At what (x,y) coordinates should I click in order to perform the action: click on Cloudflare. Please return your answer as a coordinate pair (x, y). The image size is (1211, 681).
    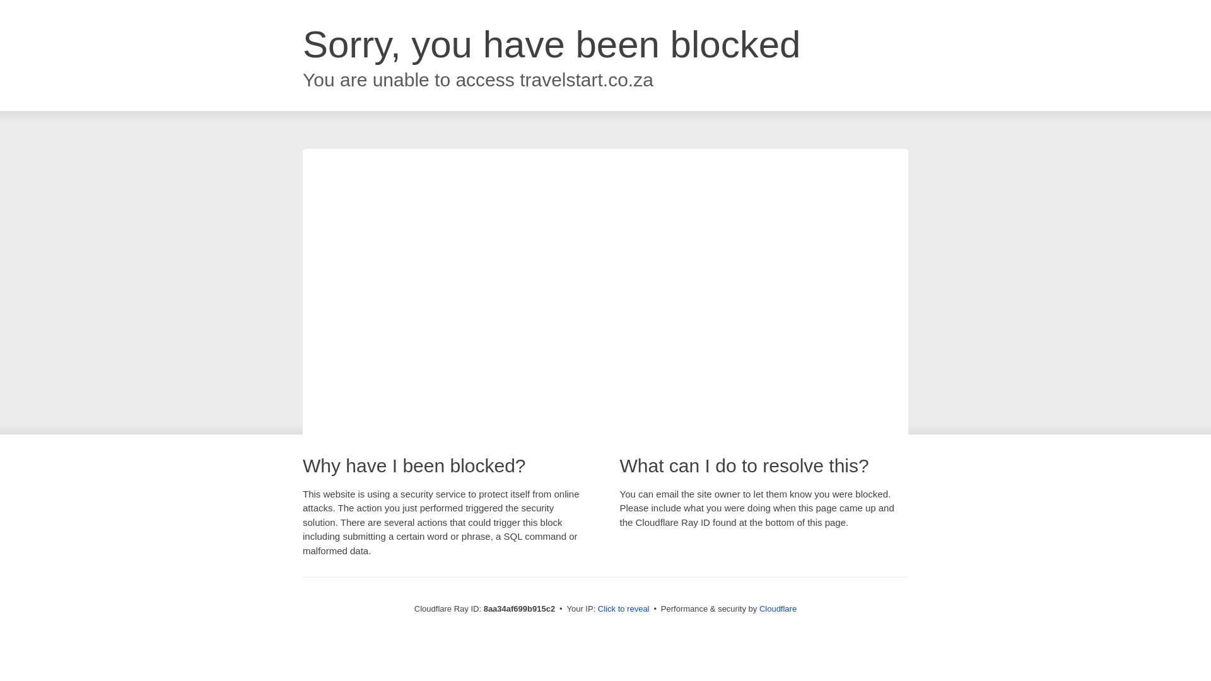
    Looking at the image, I should click on (778, 608).